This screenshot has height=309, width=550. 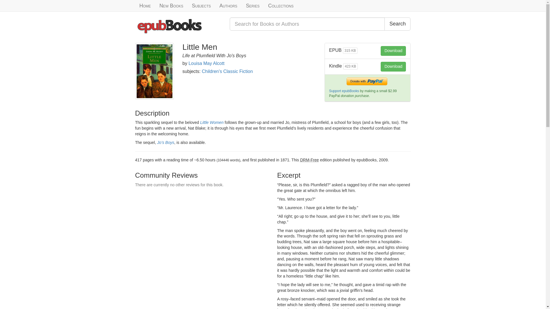 What do you see at coordinates (206, 63) in the screenshot?
I see `Louisa May Alcott` at bounding box center [206, 63].